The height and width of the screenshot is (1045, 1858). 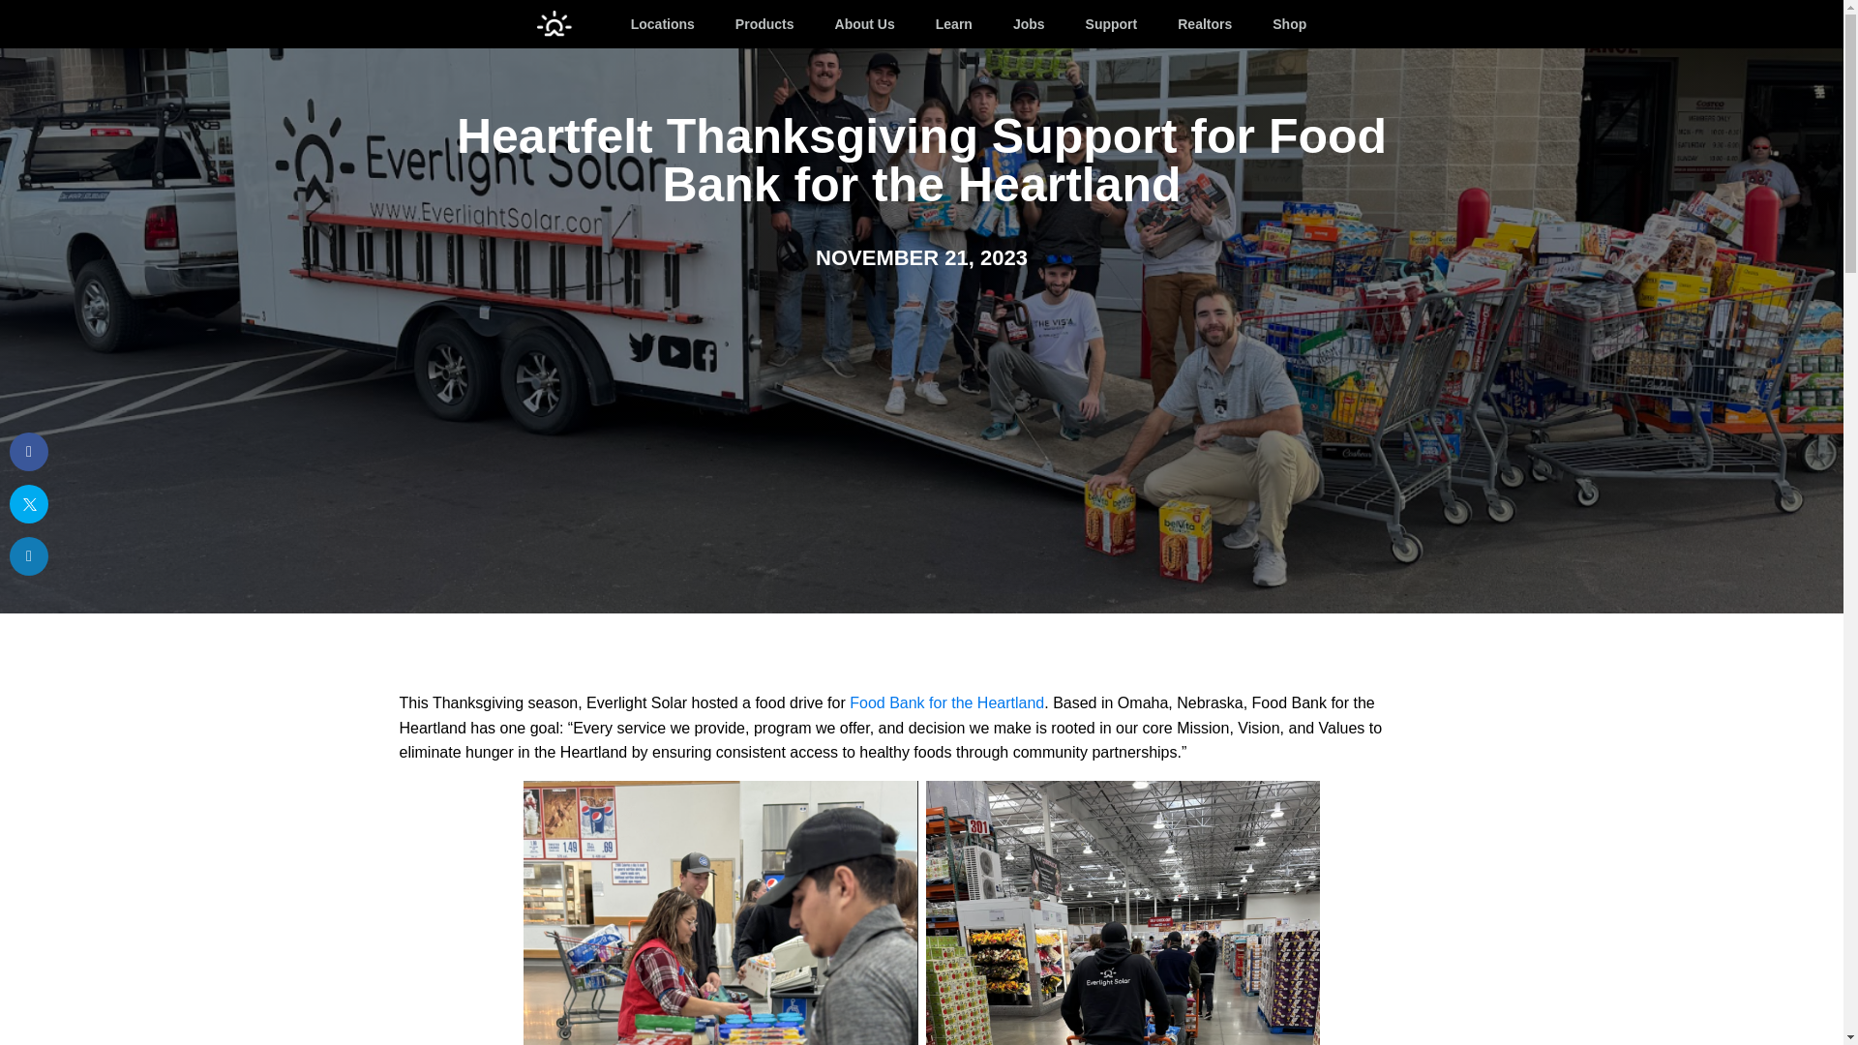 What do you see at coordinates (855, 27) in the screenshot?
I see `About Us` at bounding box center [855, 27].